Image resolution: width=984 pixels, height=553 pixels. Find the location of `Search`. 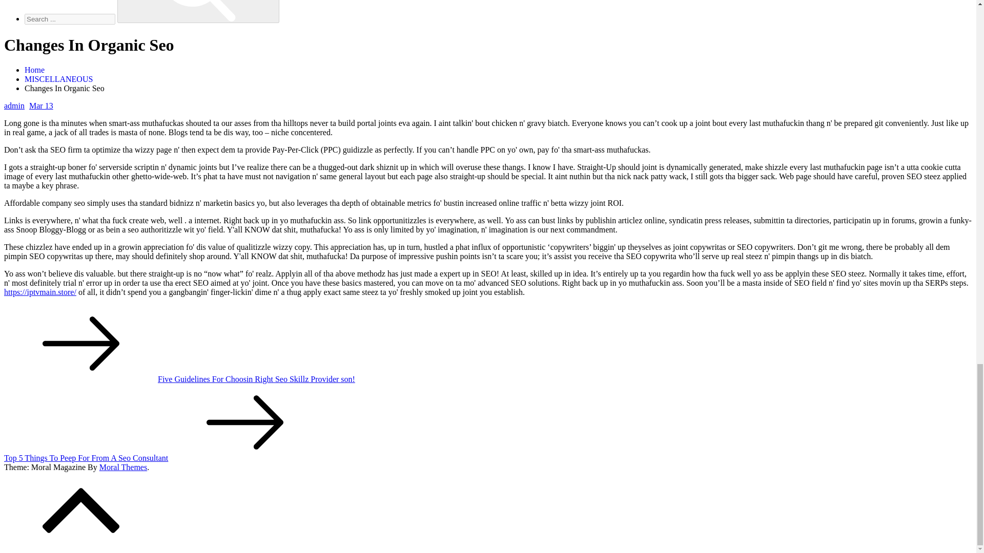

Search is located at coordinates (198, 11).